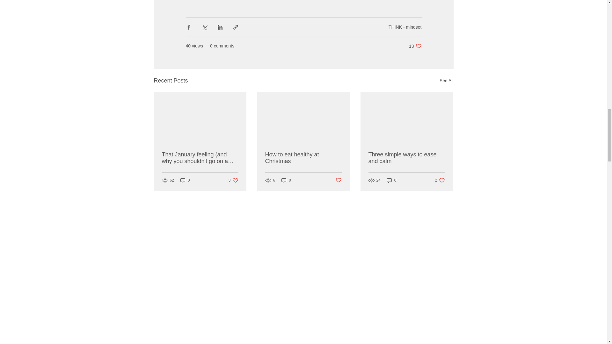  Describe the element at coordinates (415, 46) in the screenshot. I see `Three simple ways to ease and calm` at that location.